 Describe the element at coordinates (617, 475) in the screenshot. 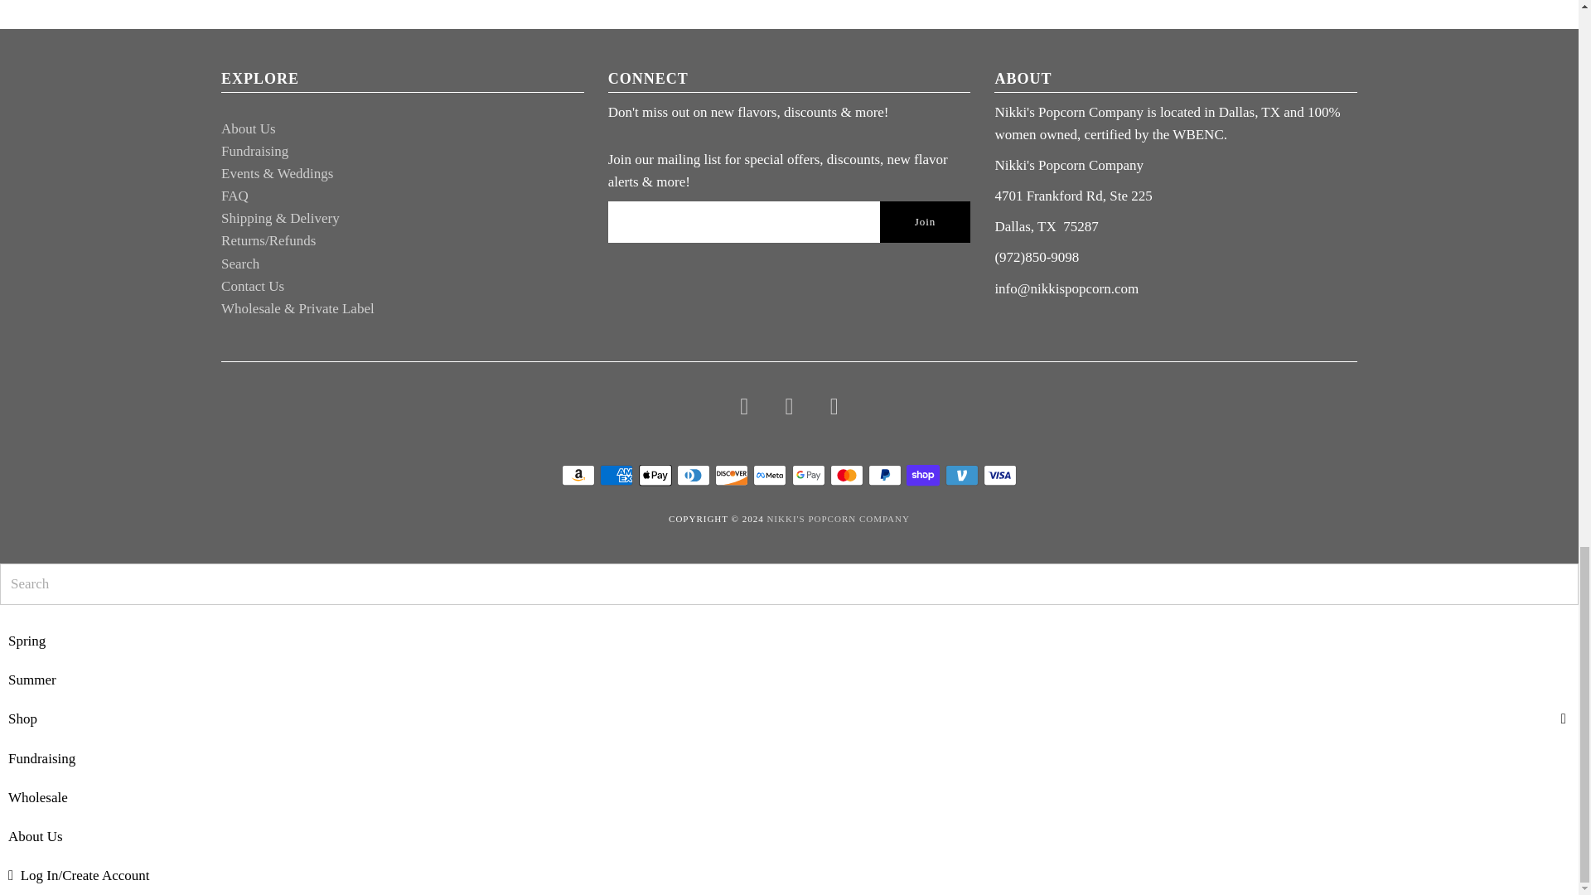

I see `American Express` at that location.